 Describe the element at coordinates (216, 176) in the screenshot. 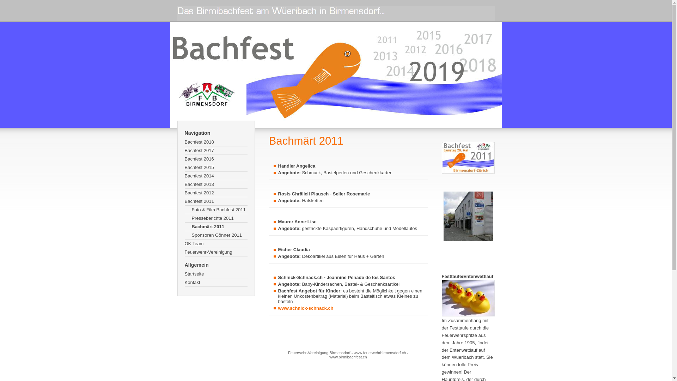

I see `Bachfest 2014` at that location.